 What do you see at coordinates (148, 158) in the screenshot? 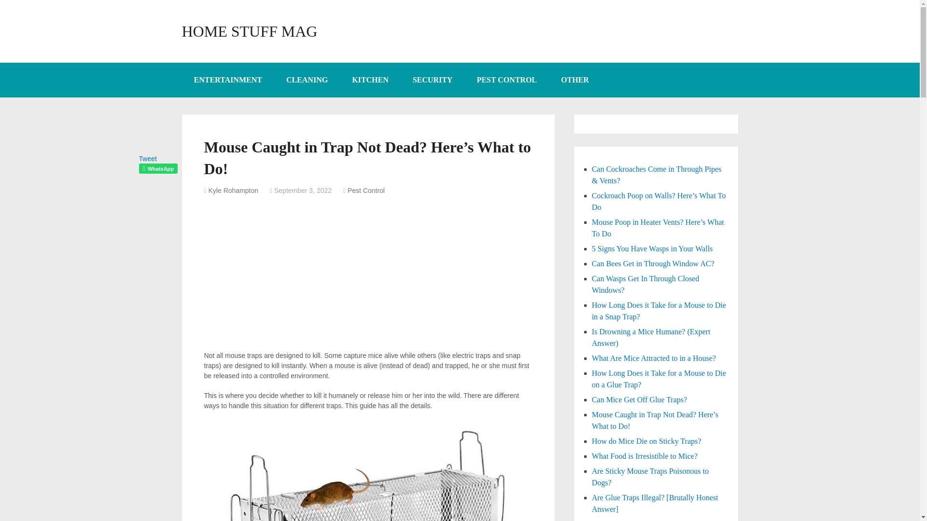
I see `Tweet` at bounding box center [148, 158].